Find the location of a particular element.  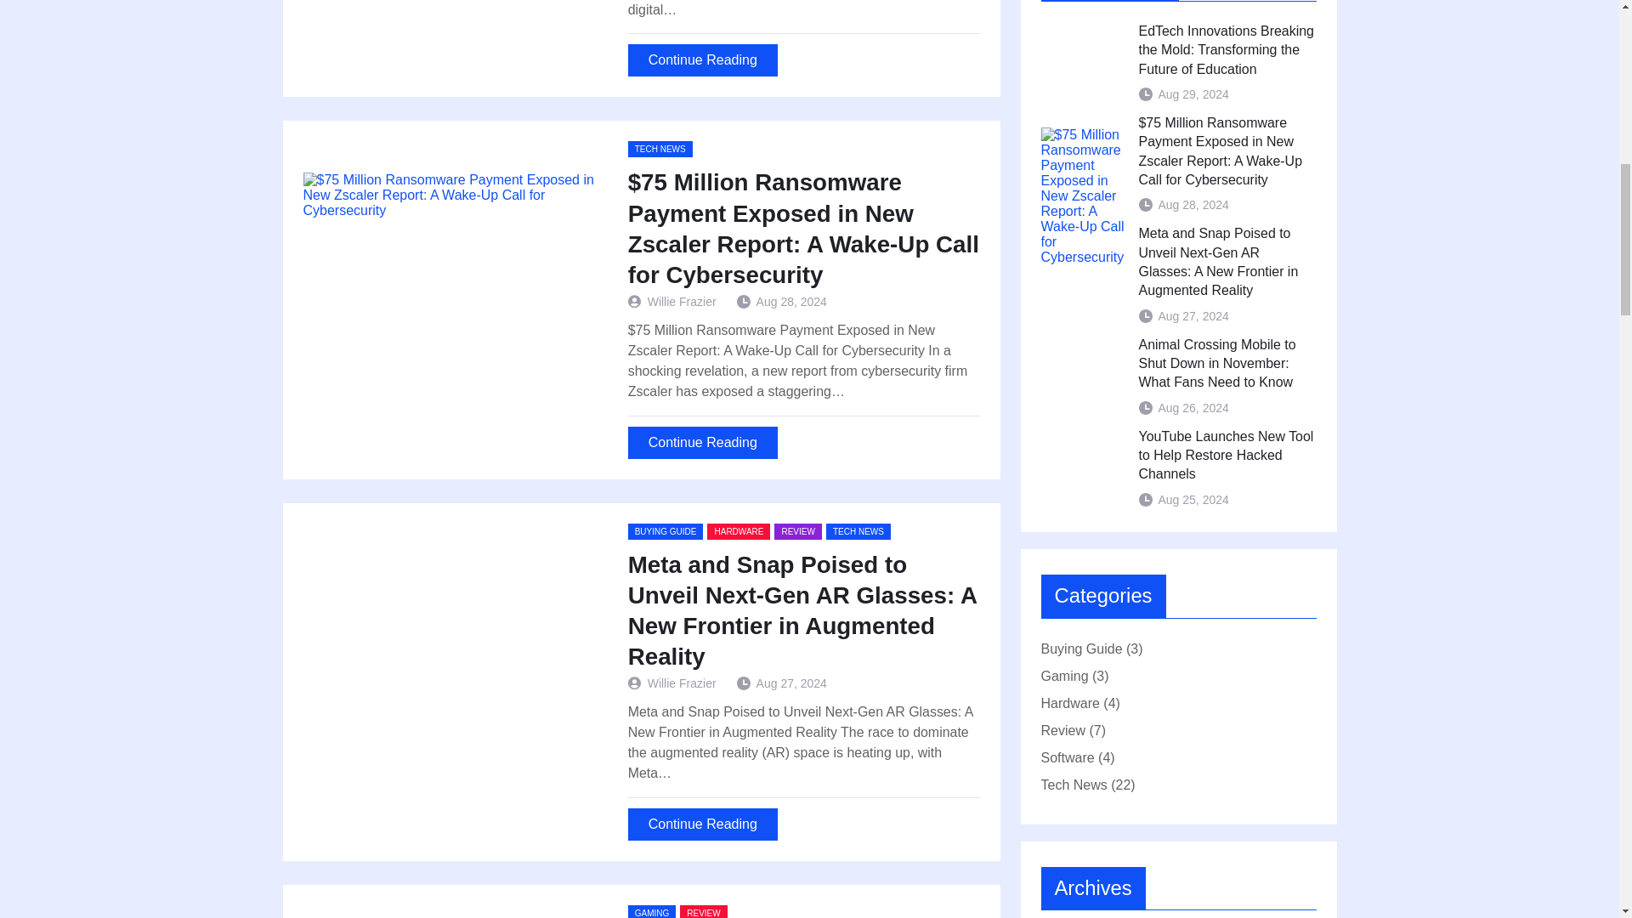

REVIEW is located at coordinates (797, 531).